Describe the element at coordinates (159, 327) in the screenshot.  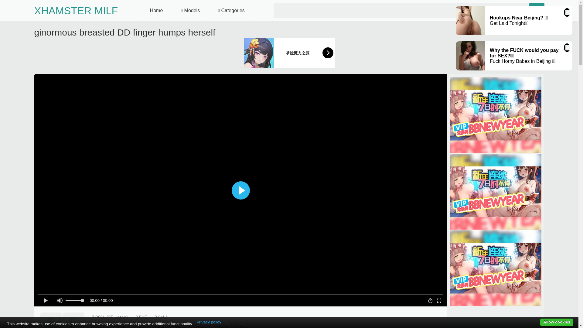
I see `toys` at that location.